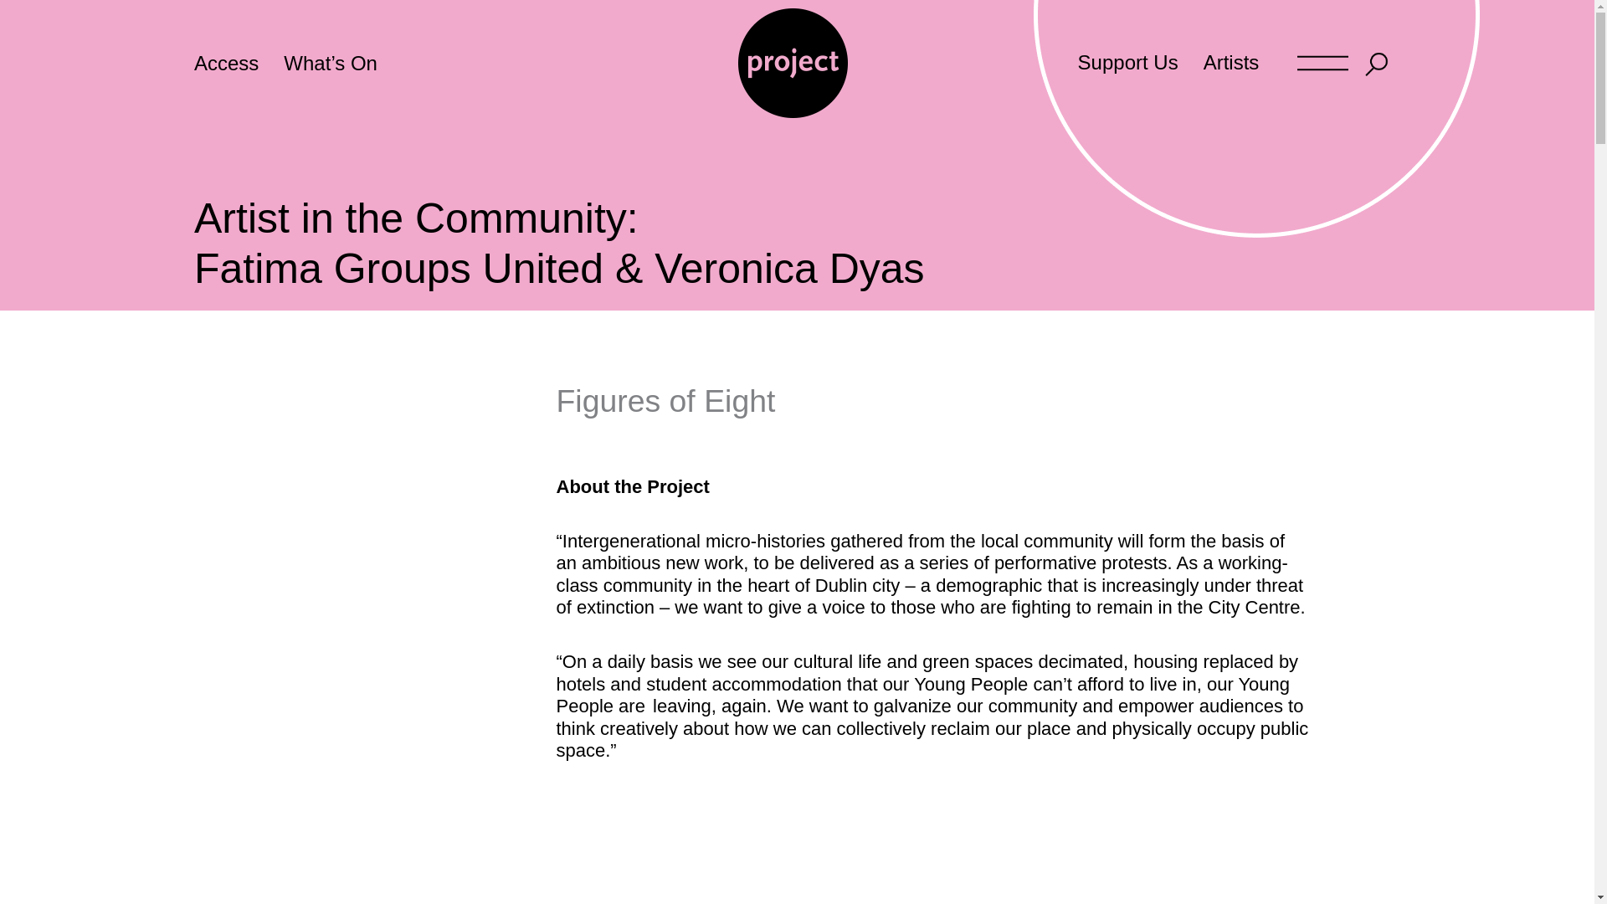 The height and width of the screenshot is (904, 1607). I want to click on Support Us, so click(1127, 62).